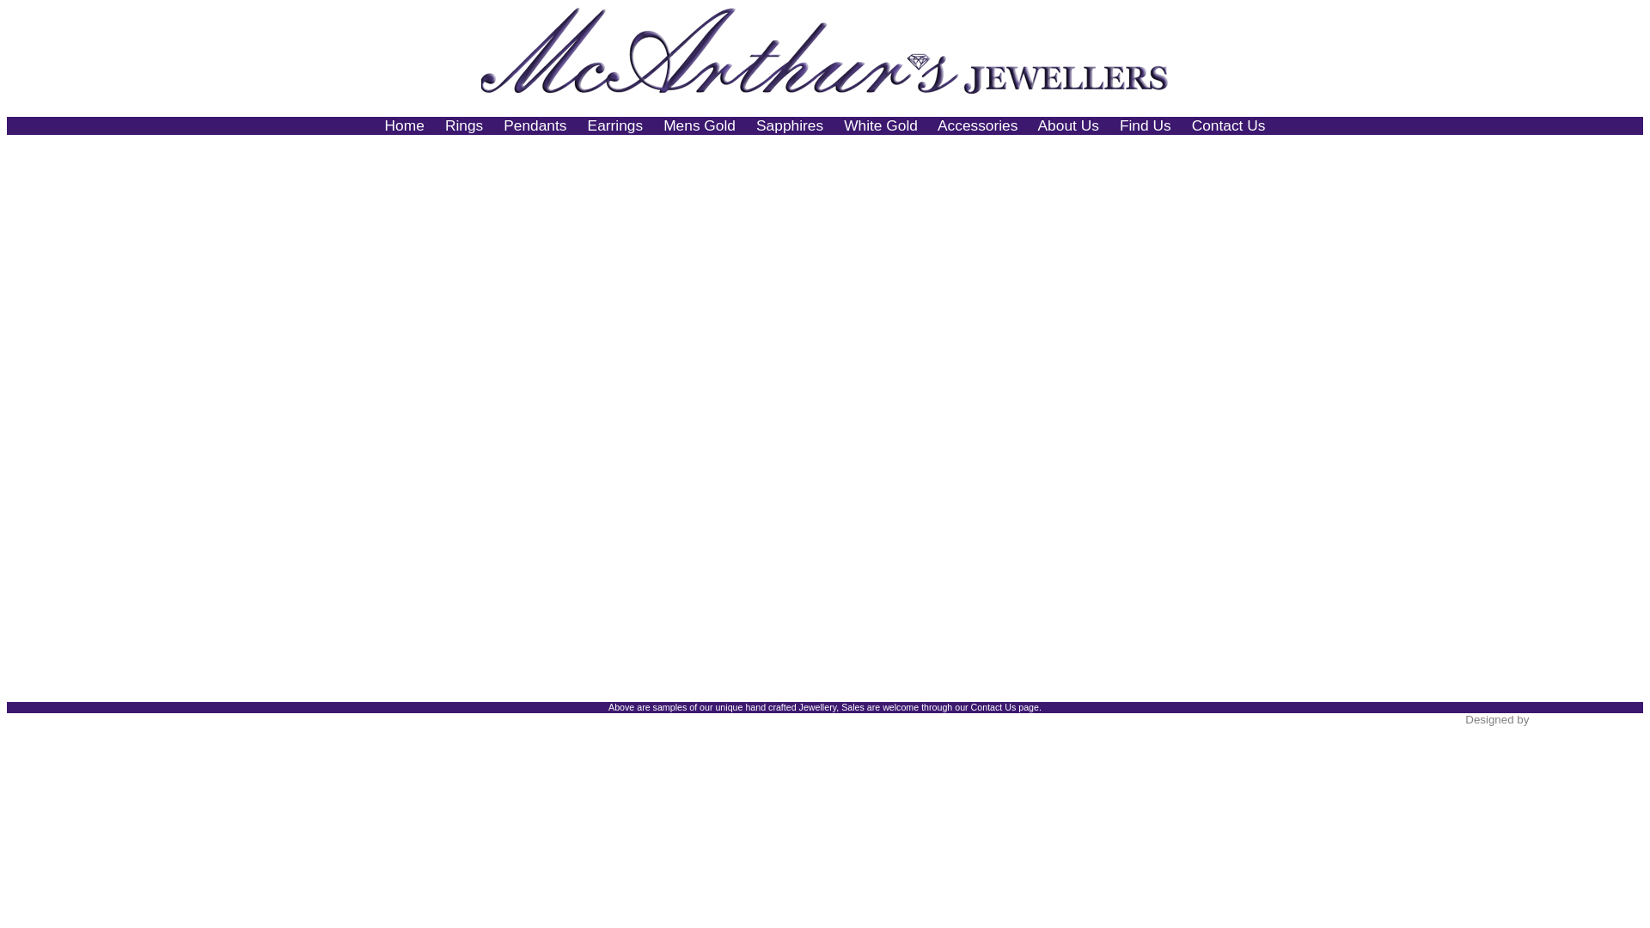 This screenshot has height=928, width=1650. I want to click on Find Us, so click(1146, 125).